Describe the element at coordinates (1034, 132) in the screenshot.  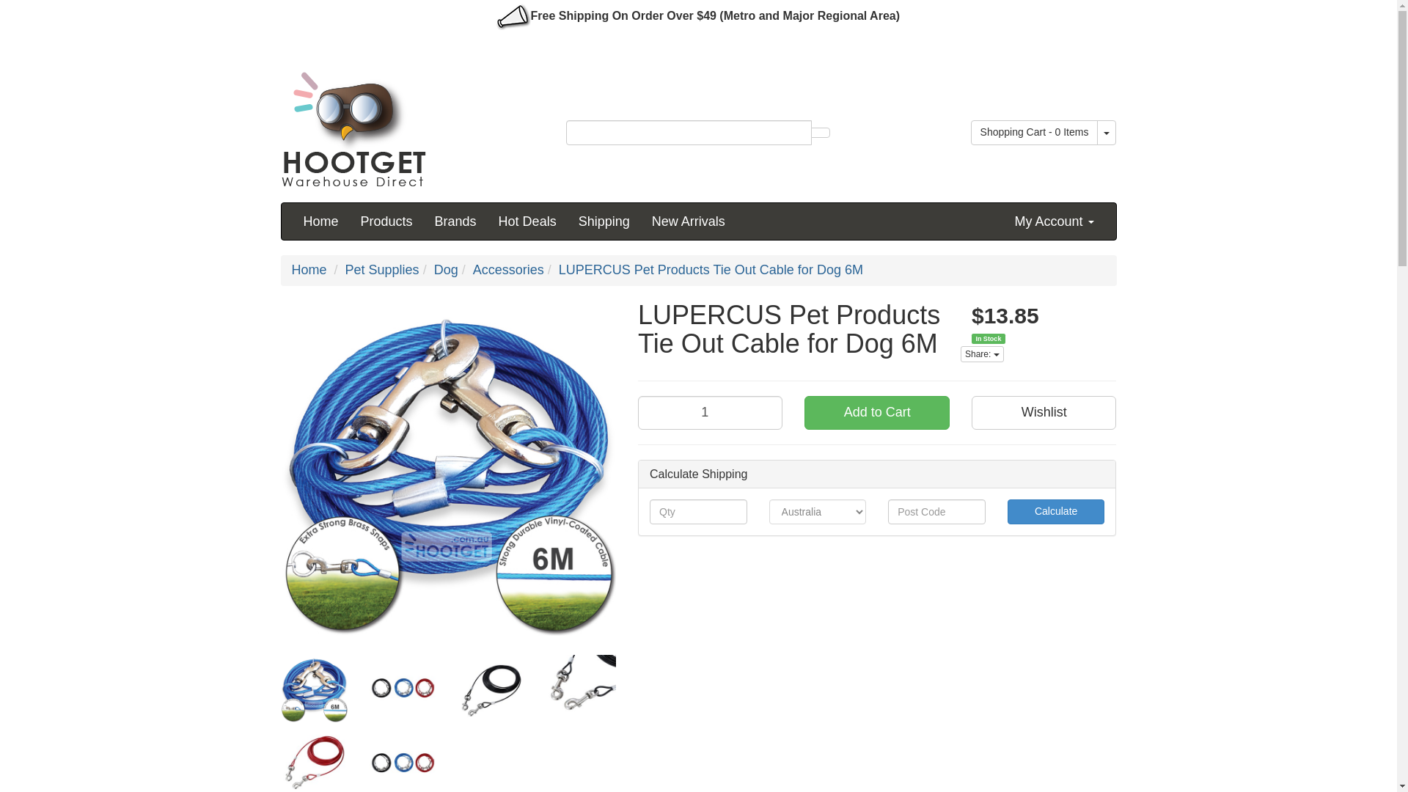
I see `Shopping Cart - 0 Items` at that location.